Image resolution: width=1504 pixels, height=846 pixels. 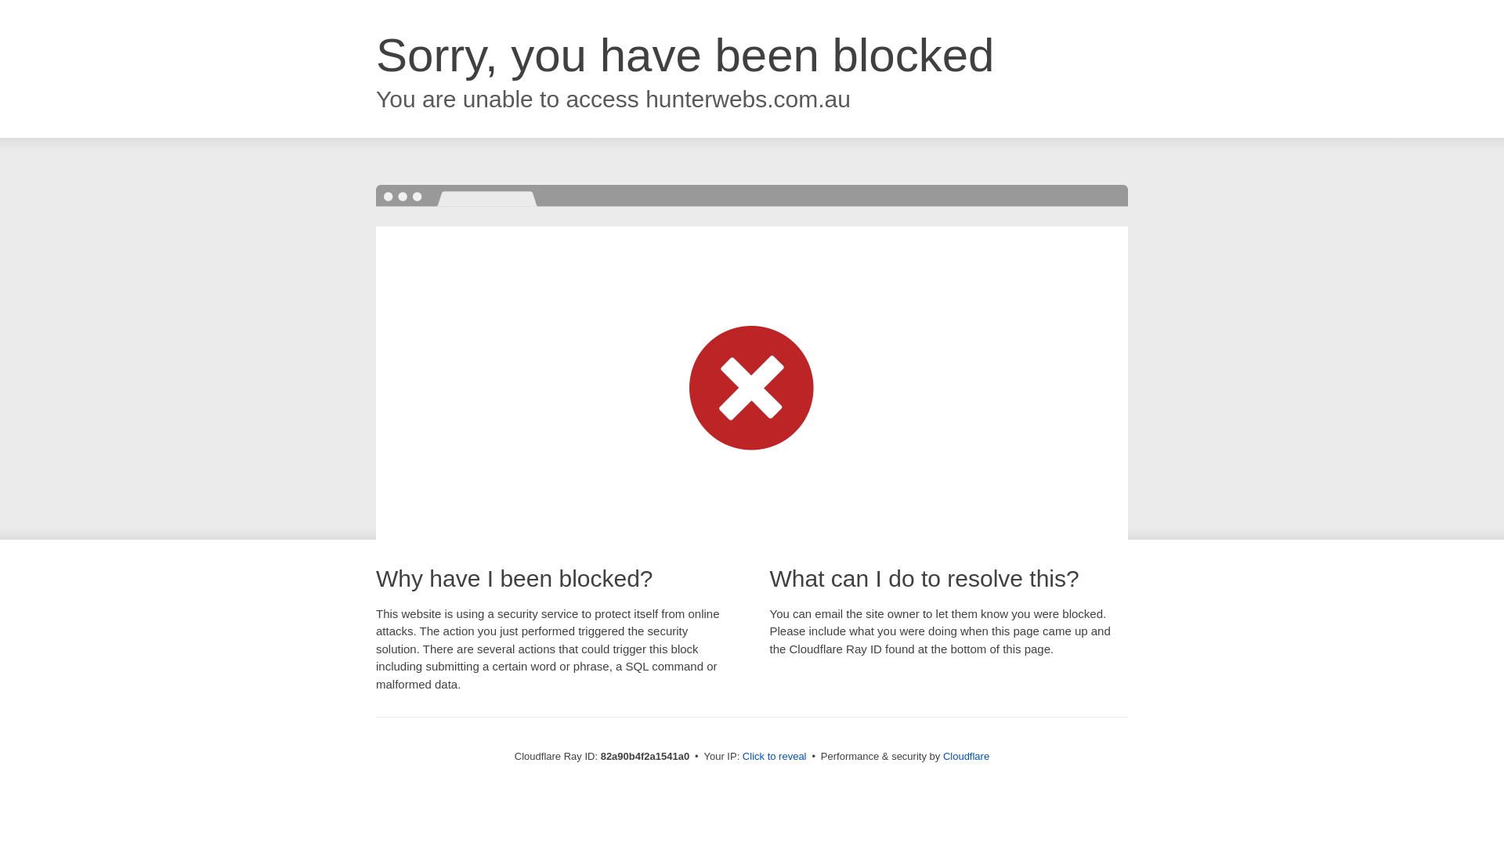 I want to click on Cloudflare, so click(x=967, y=757).